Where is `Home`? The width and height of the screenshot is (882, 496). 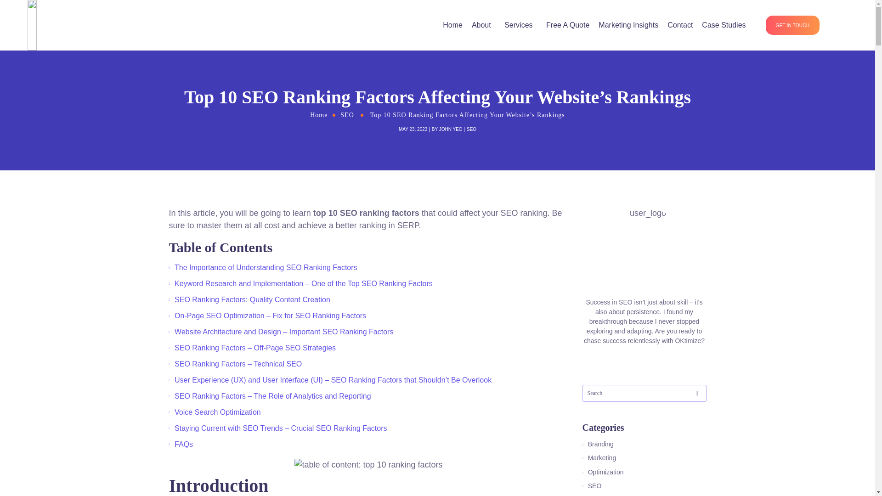
Home is located at coordinates (319, 114).